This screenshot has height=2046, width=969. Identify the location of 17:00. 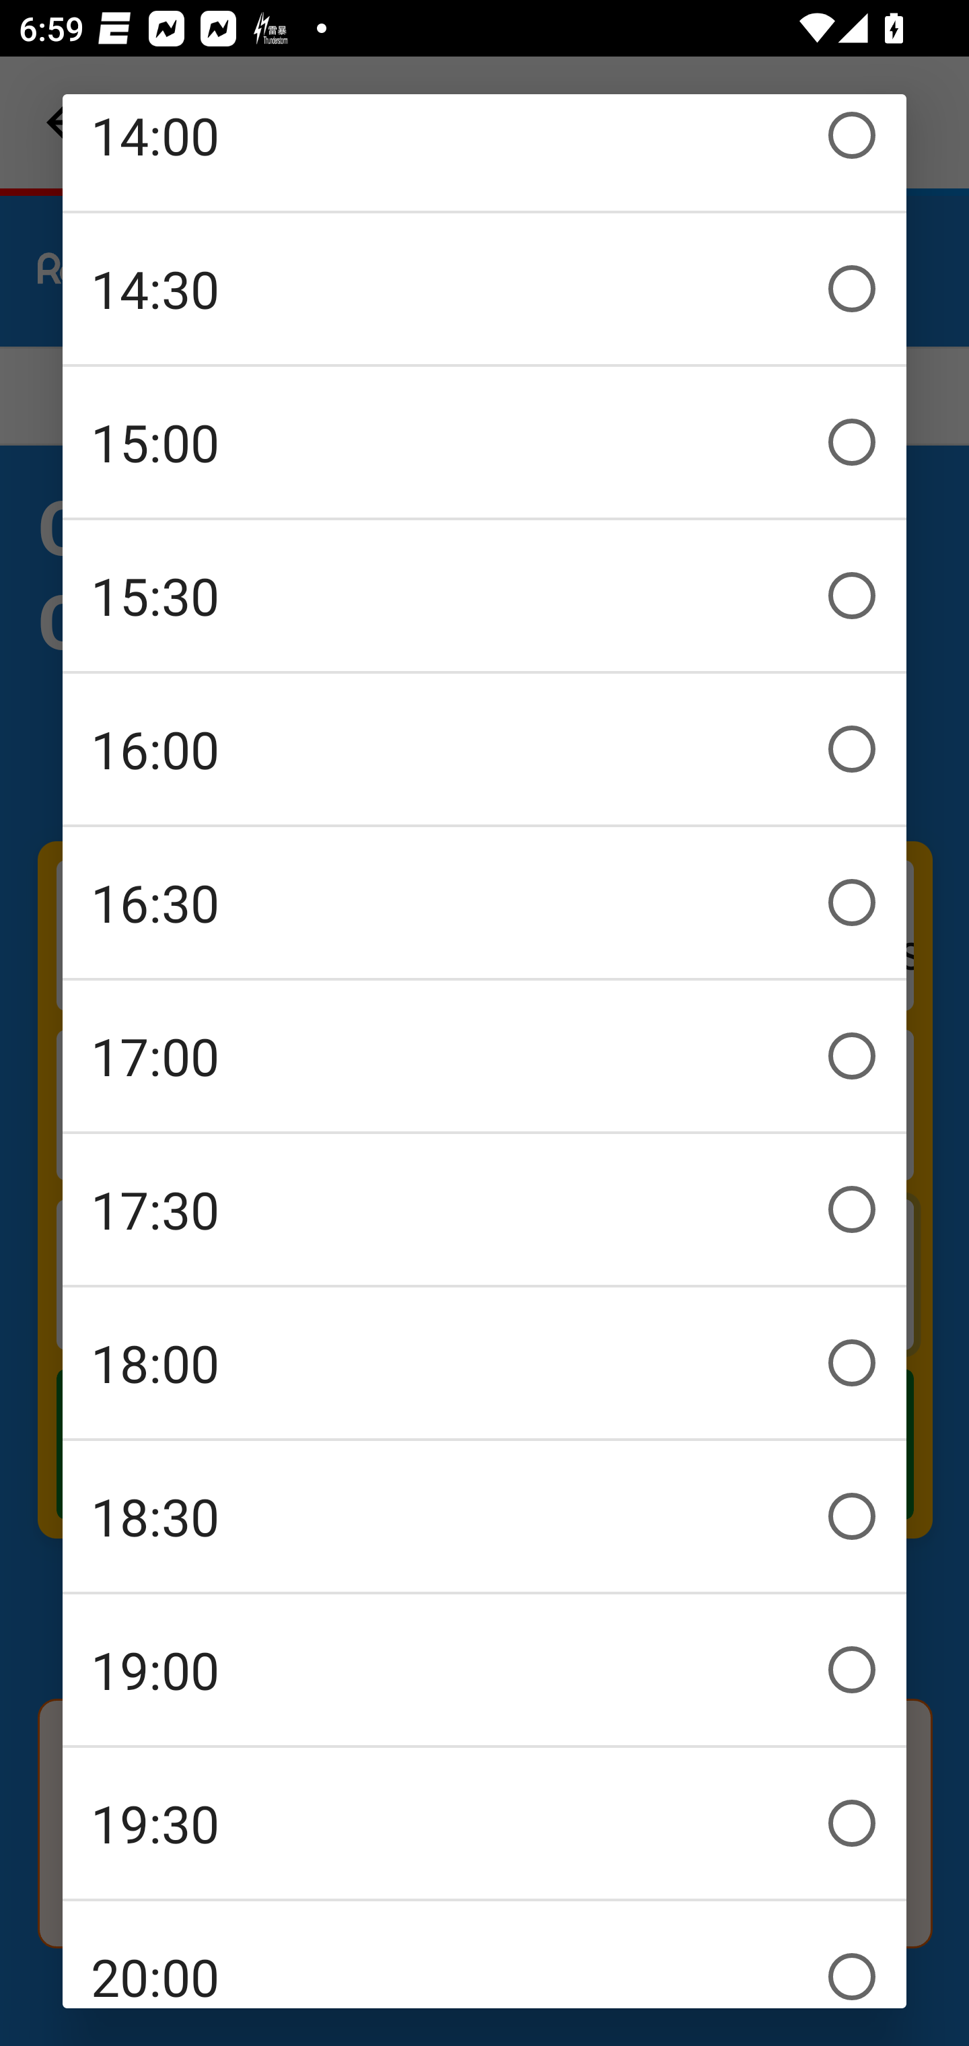
(485, 1055).